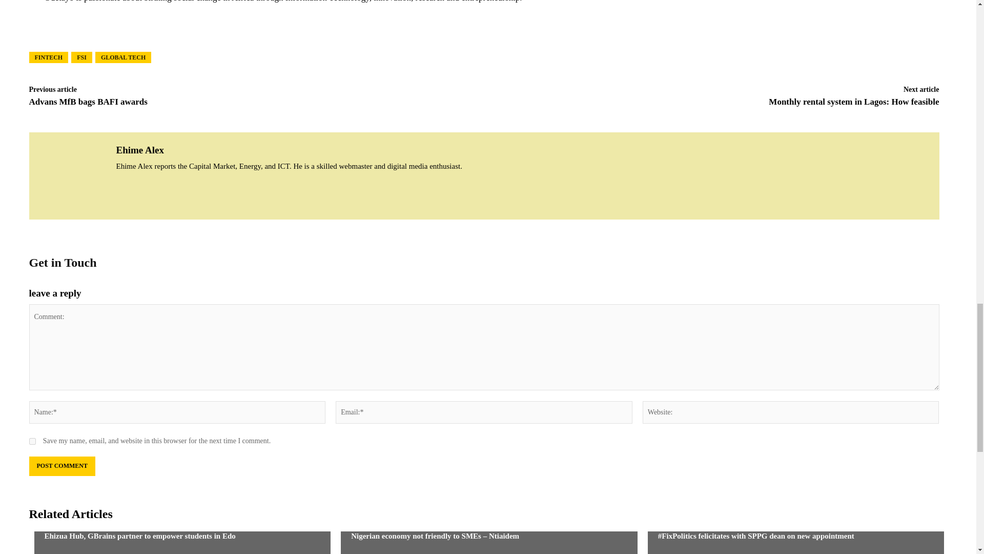 This screenshot has height=554, width=984. I want to click on FINTECH, so click(48, 57).